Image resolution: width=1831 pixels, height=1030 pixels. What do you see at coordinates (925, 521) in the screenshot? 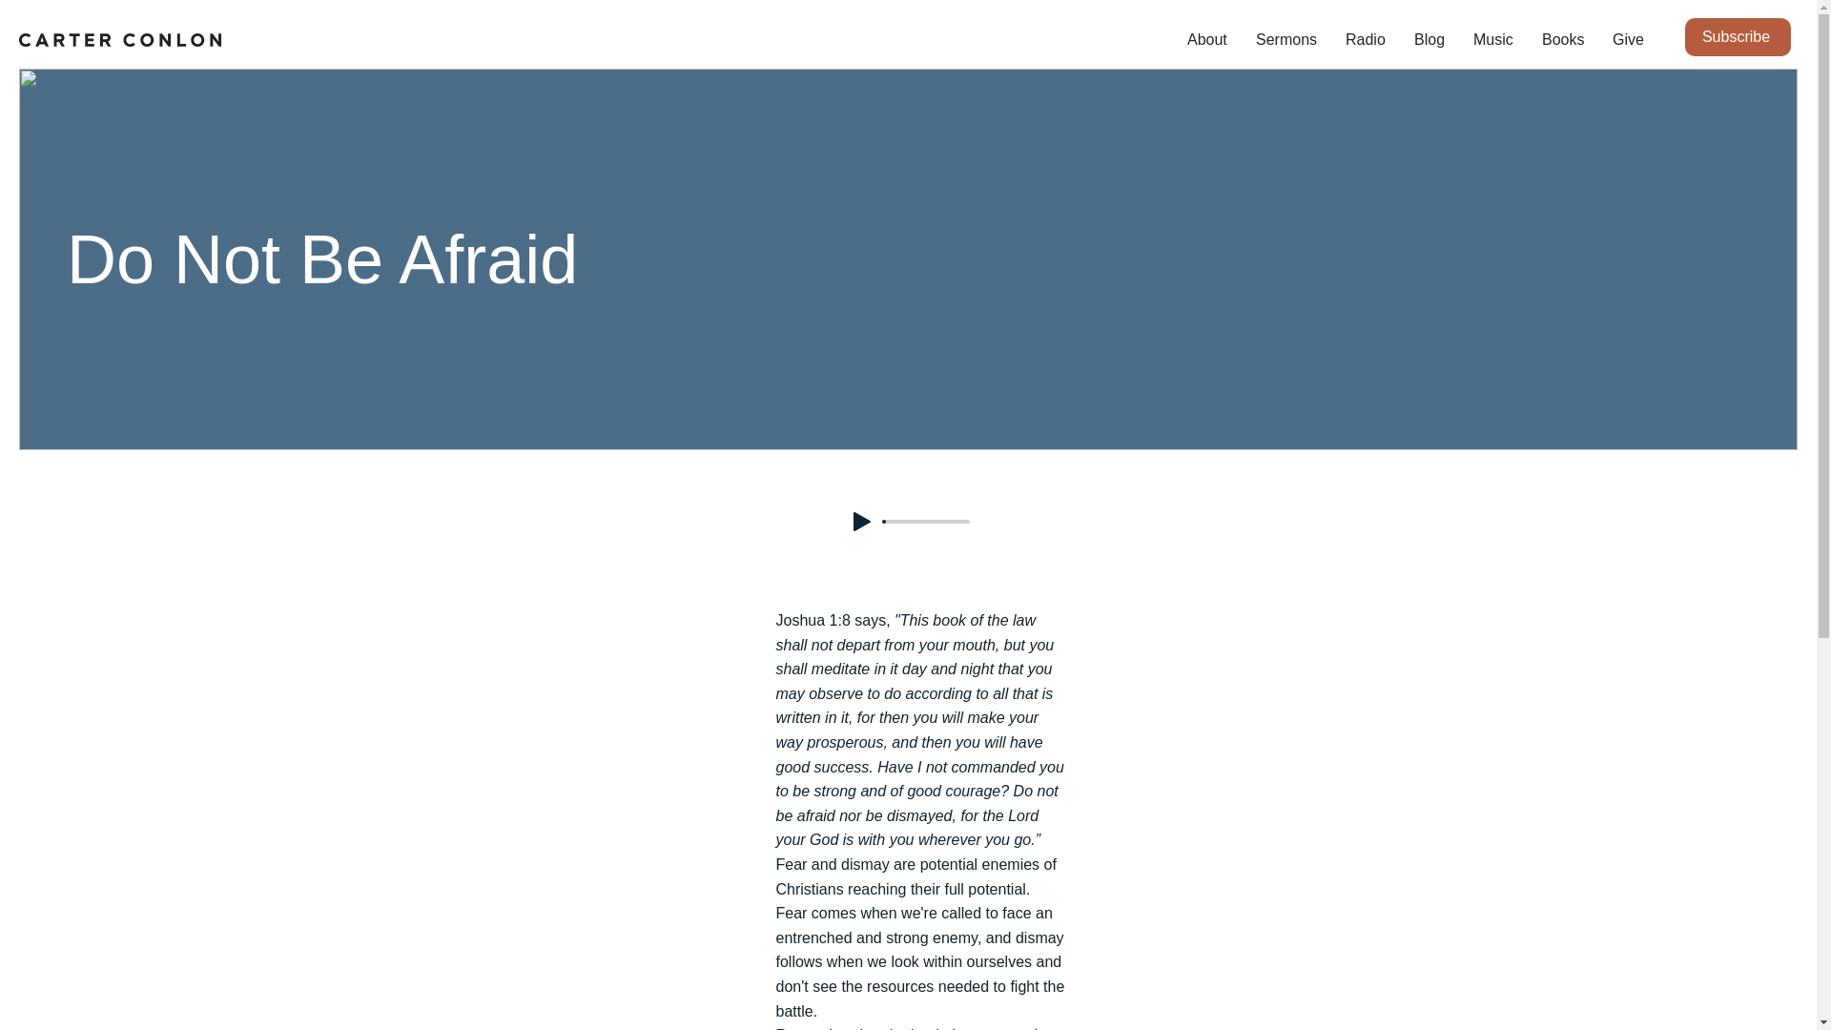
I see `0` at bounding box center [925, 521].